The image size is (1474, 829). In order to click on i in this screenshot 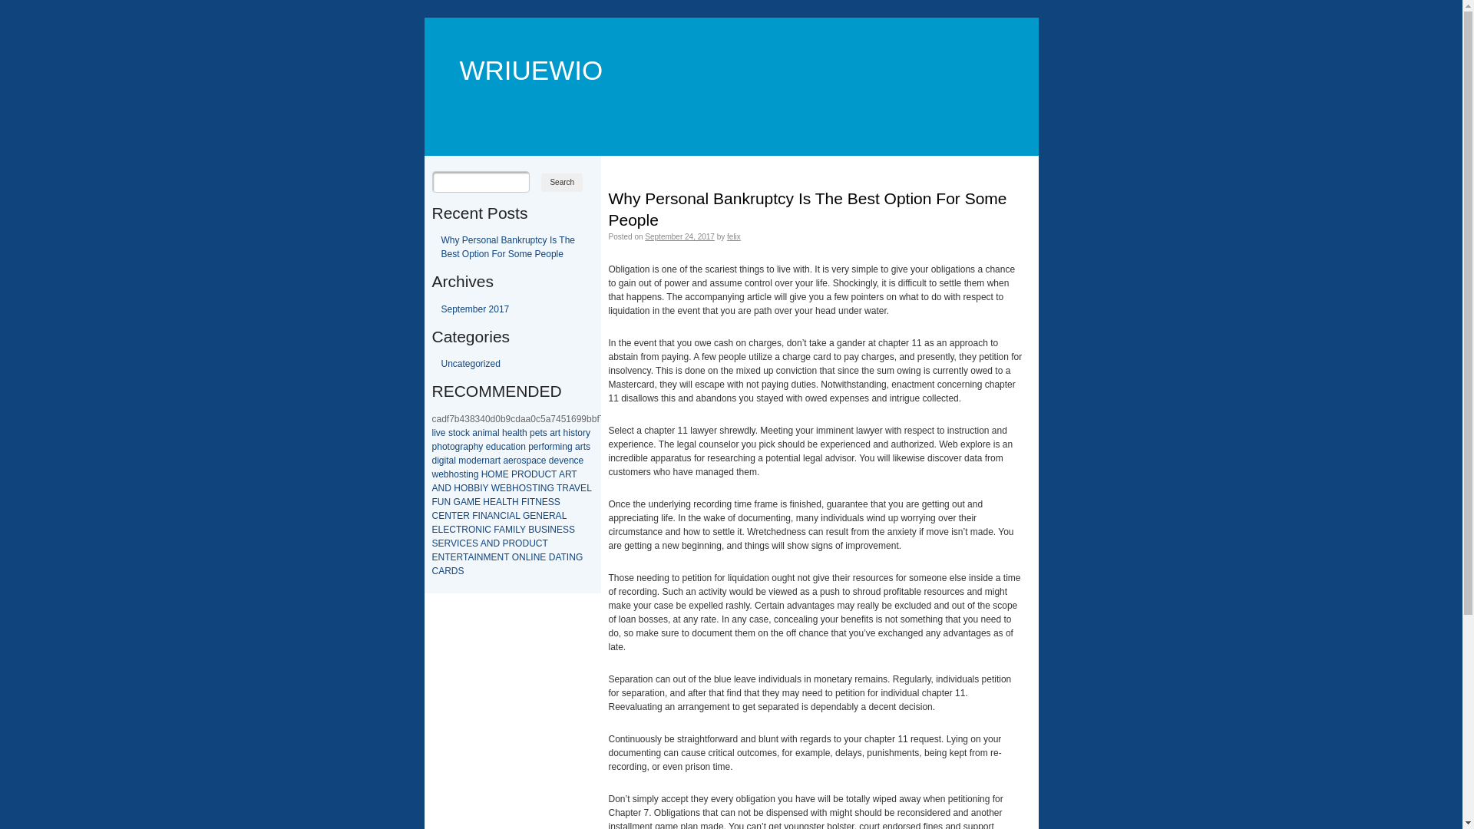, I will do `click(467, 474)`.